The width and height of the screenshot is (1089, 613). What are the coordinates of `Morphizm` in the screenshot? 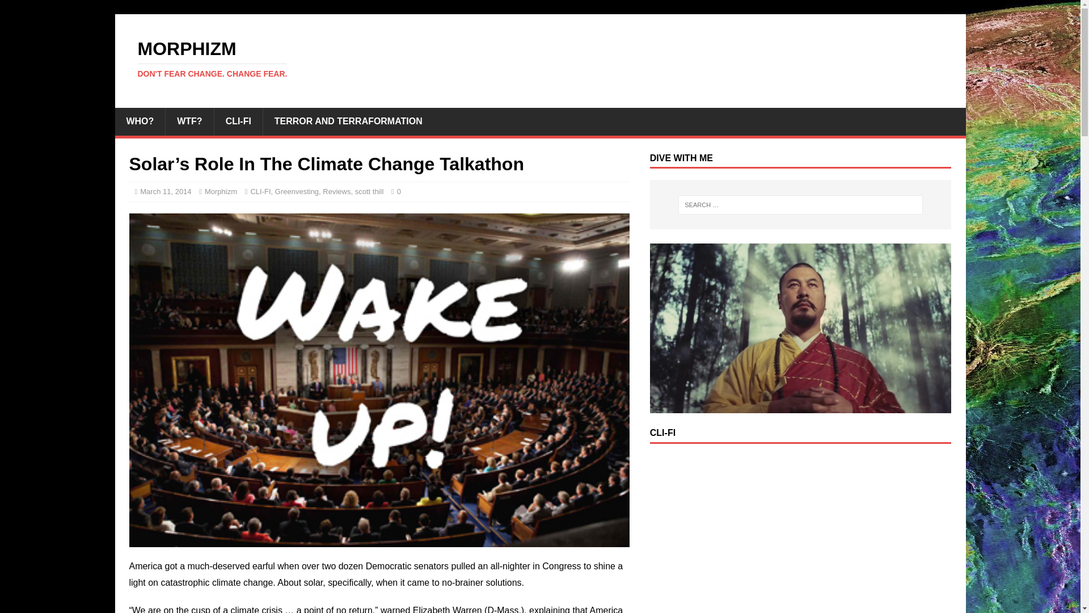 It's located at (189, 121).